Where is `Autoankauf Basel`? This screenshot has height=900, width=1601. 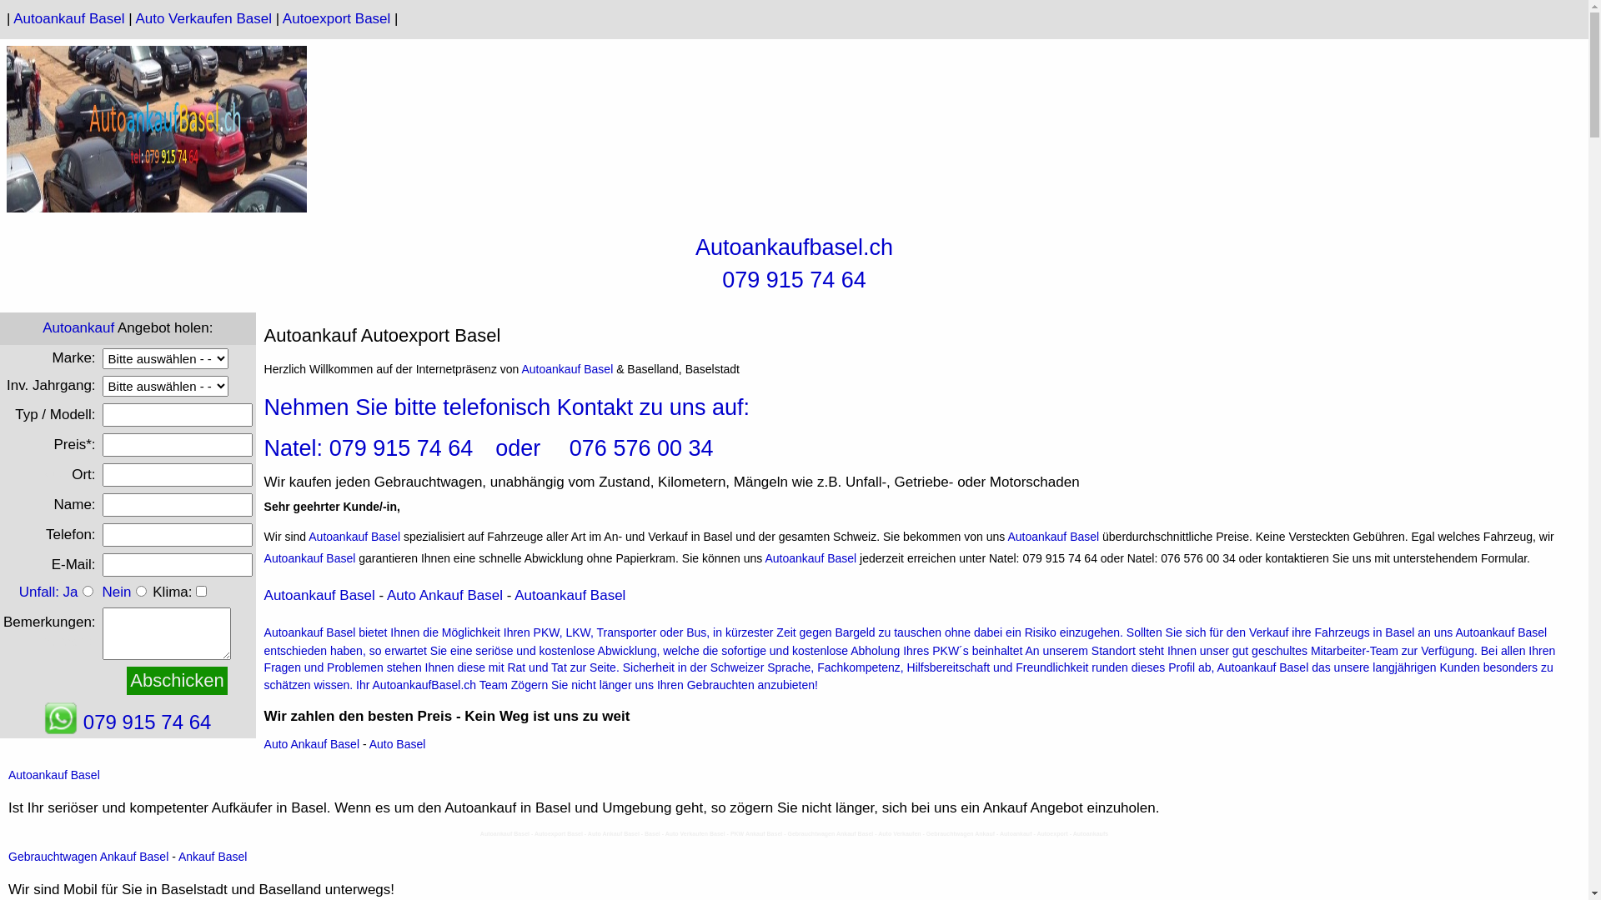 Autoankauf Basel is located at coordinates (68, 18).